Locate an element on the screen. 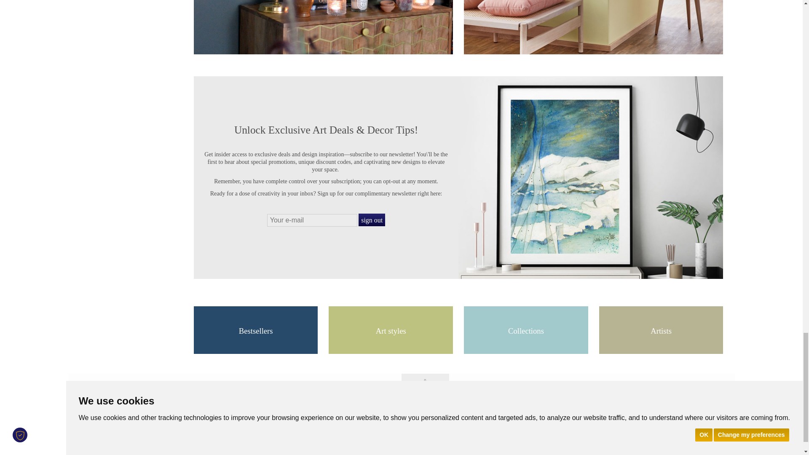  sign out is located at coordinates (372, 219).